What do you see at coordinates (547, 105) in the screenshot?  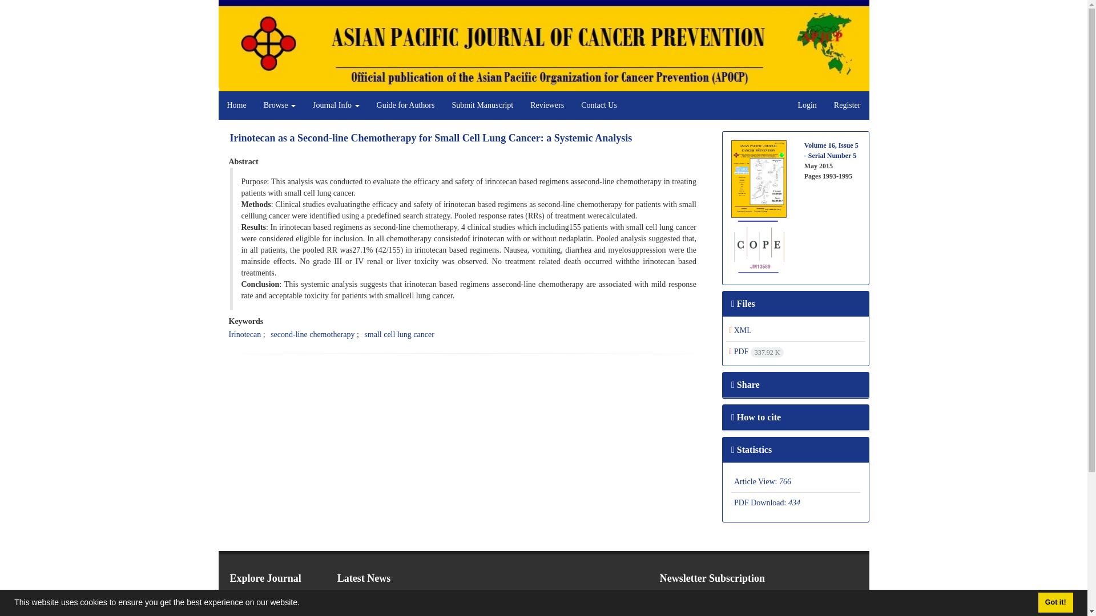 I see `Reviewers` at bounding box center [547, 105].